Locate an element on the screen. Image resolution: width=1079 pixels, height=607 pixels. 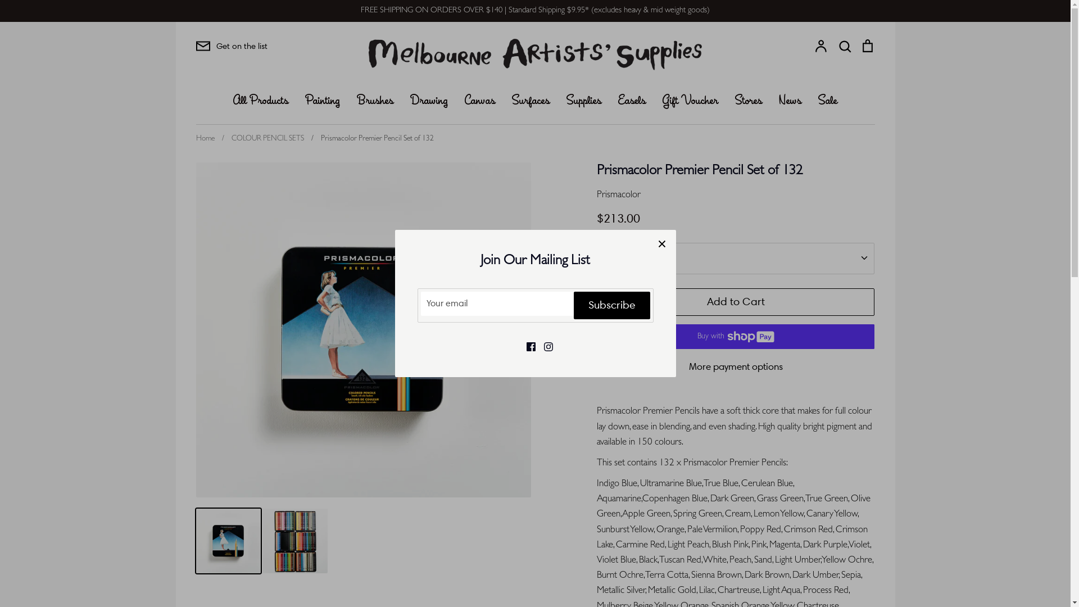
All Products is located at coordinates (261, 101).